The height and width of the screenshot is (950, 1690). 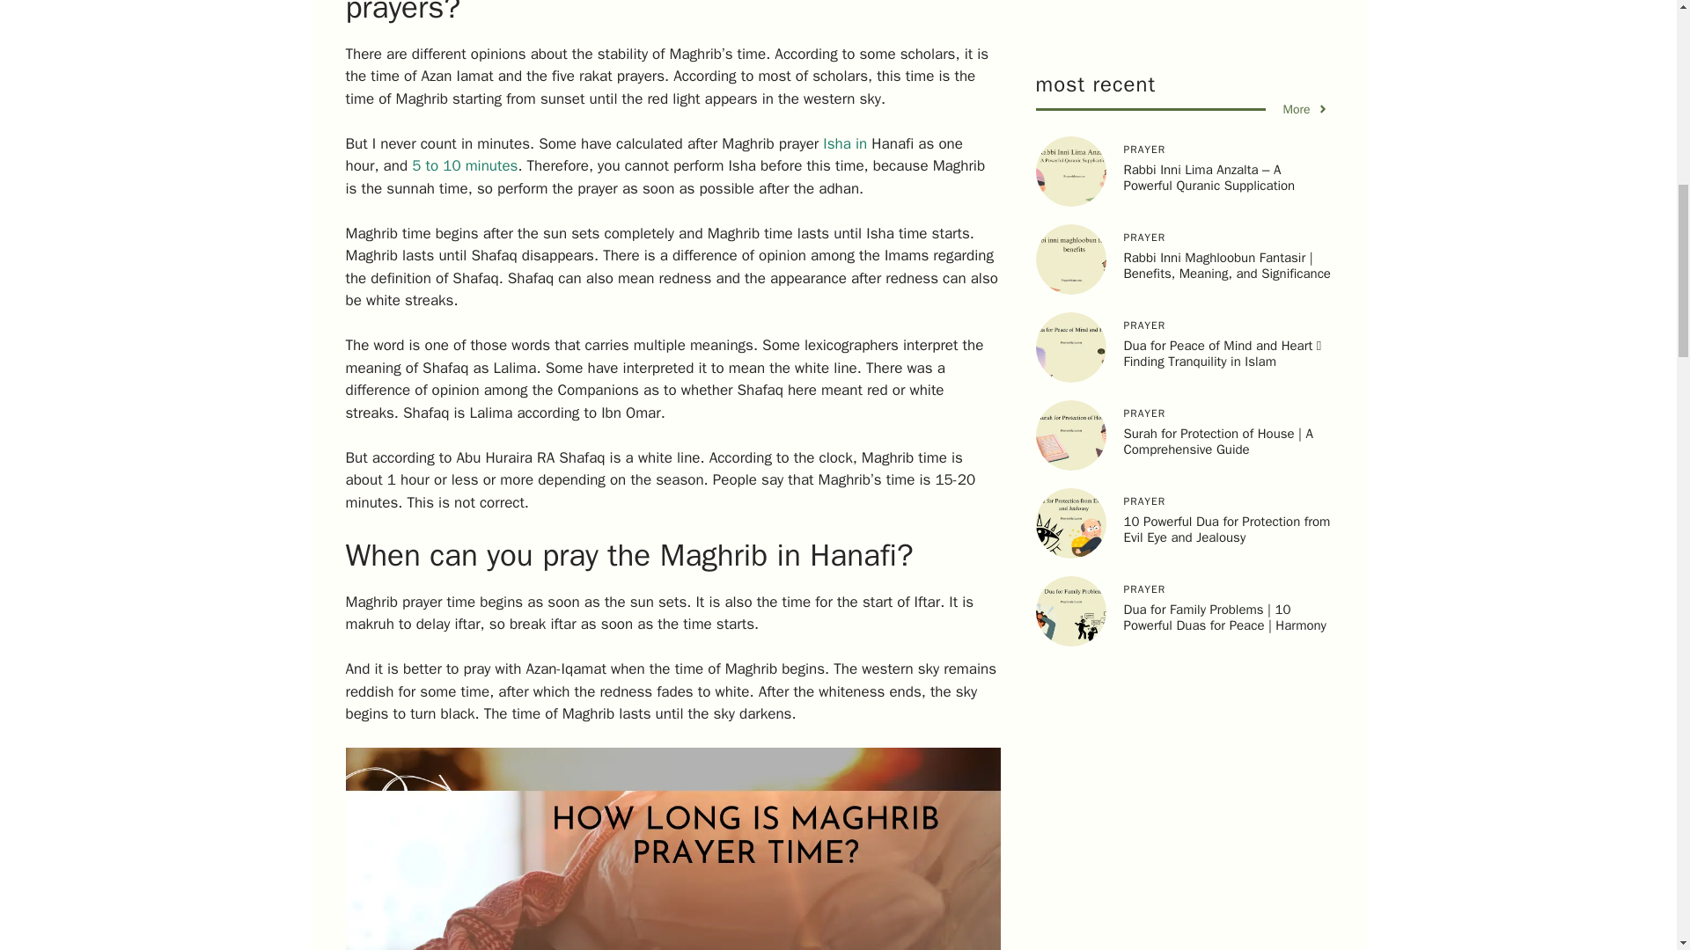 What do you see at coordinates (1227, 111) in the screenshot?
I see `10 Powerful Dua for Protection from Evil Eye and Jealousy` at bounding box center [1227, 111].